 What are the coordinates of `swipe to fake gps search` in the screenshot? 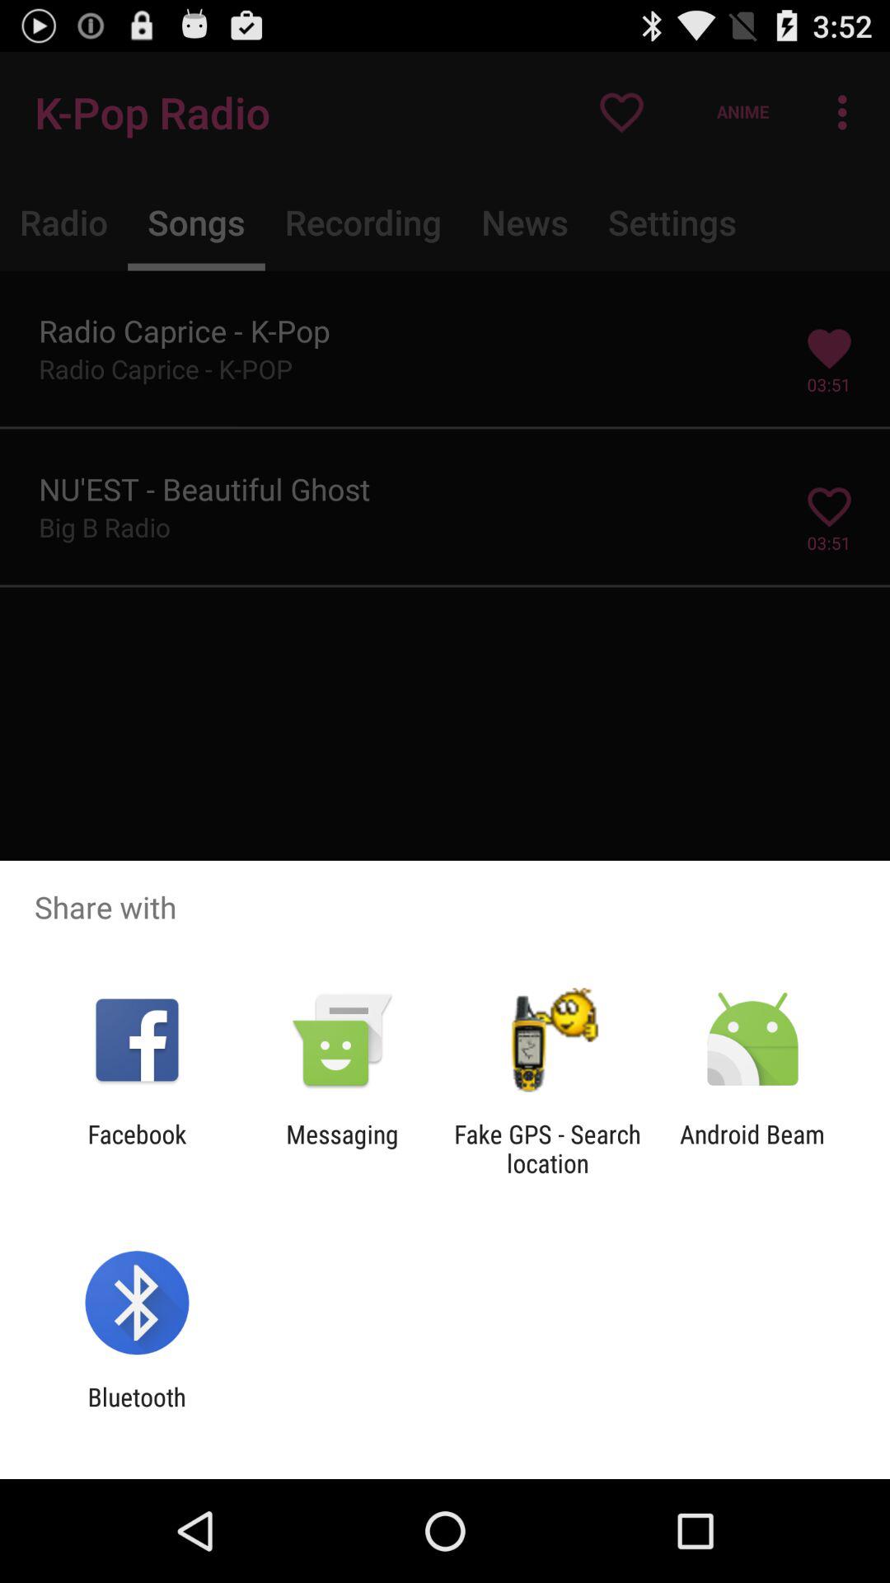 It's located at (547, 1148).